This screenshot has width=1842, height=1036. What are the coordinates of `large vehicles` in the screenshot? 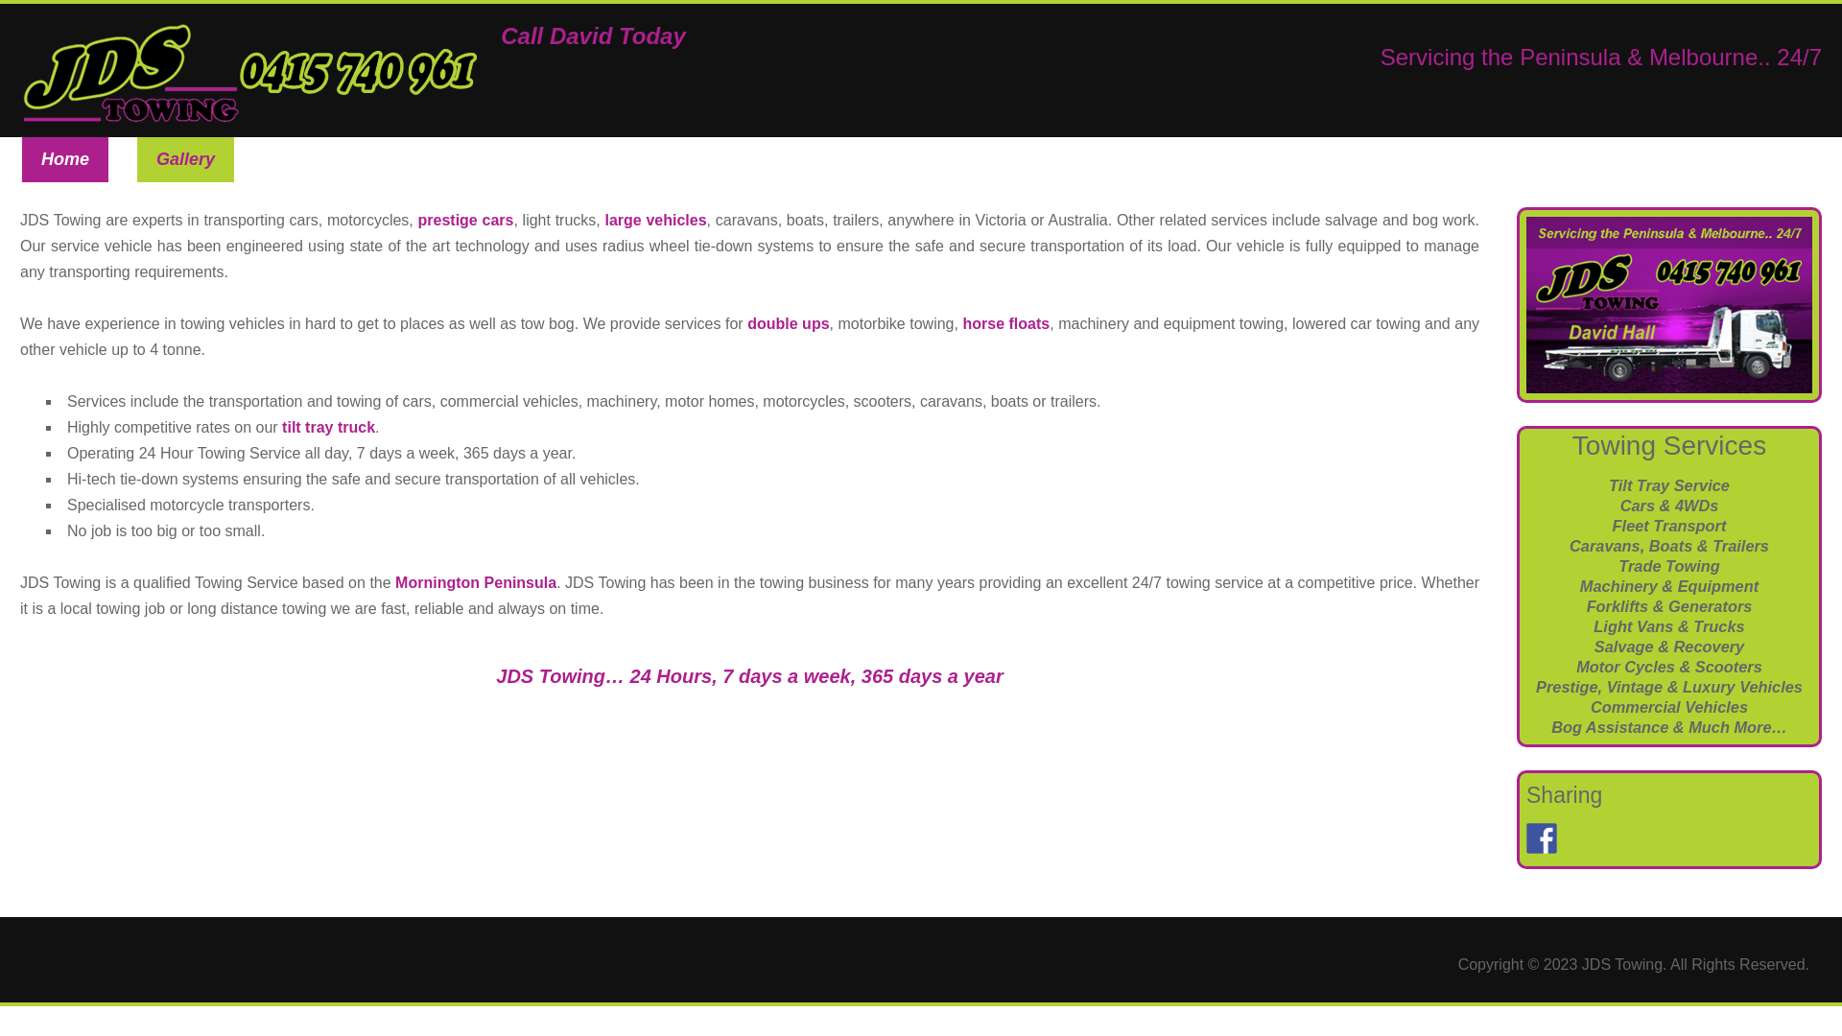 It's located at (655, 221).